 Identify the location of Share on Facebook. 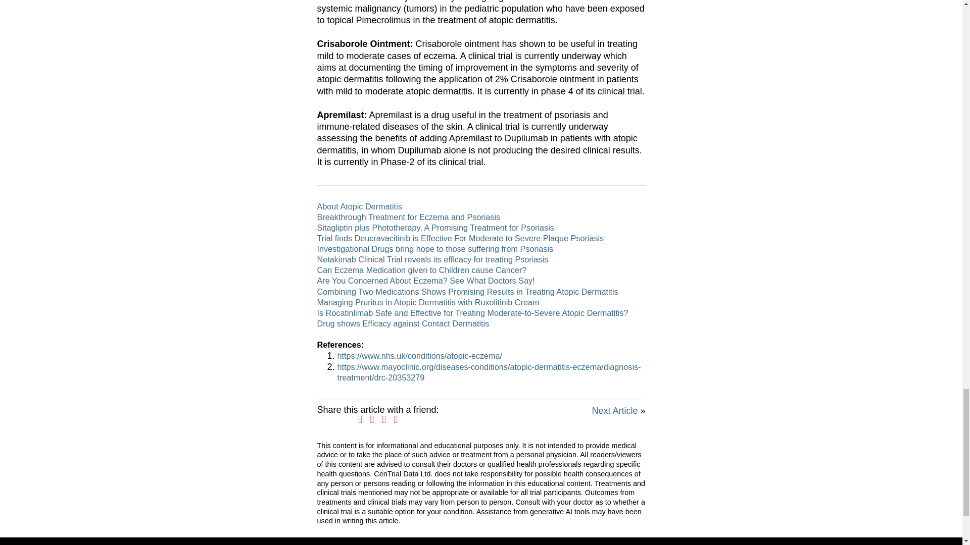
(360, 419).